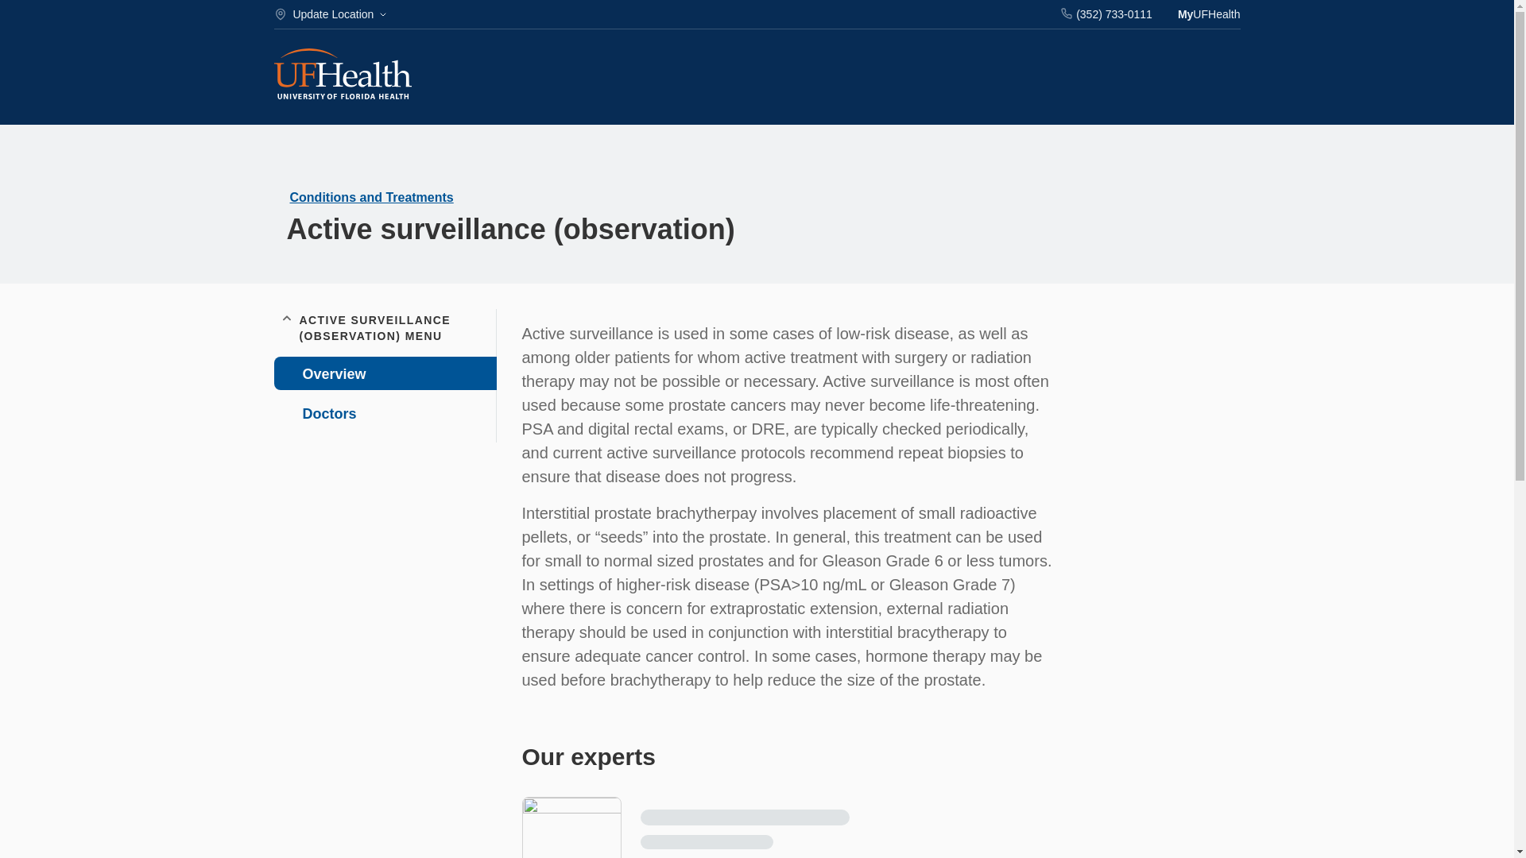  What do you see at coordinates (383, 413) in the screenshot?
I see `Doctors` at bounding box center [383, 413].